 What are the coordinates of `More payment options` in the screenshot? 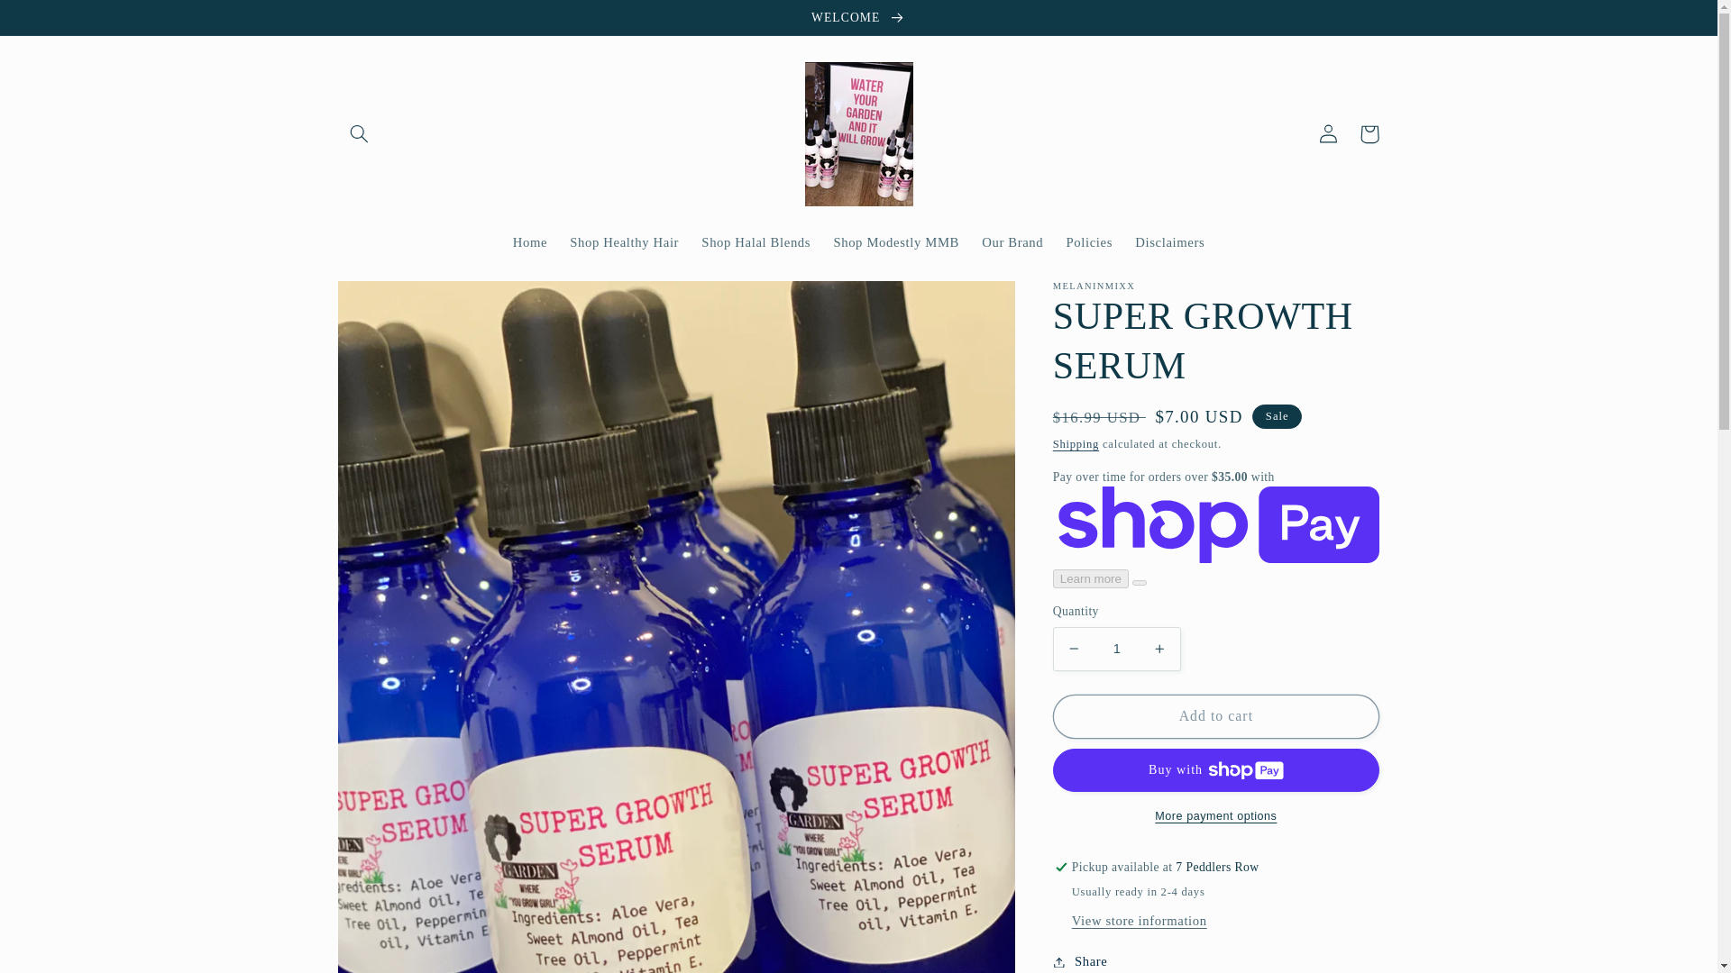 It's located at (1215, 816).